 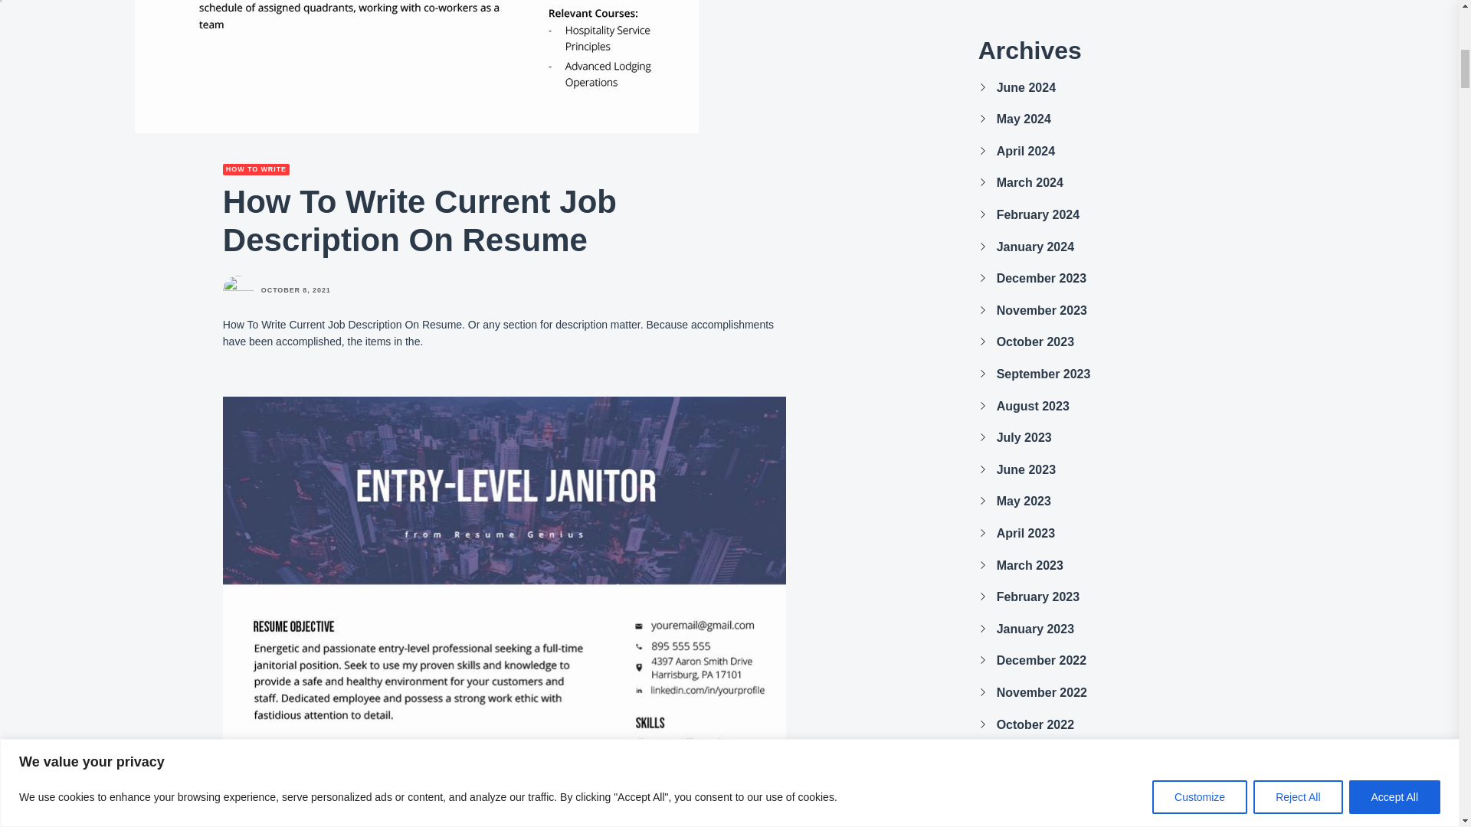 What do you see at coordinates (296, 289) in the screenshot?
I see `OCTOBER 8, 2021` at bounding box center [296, 289].